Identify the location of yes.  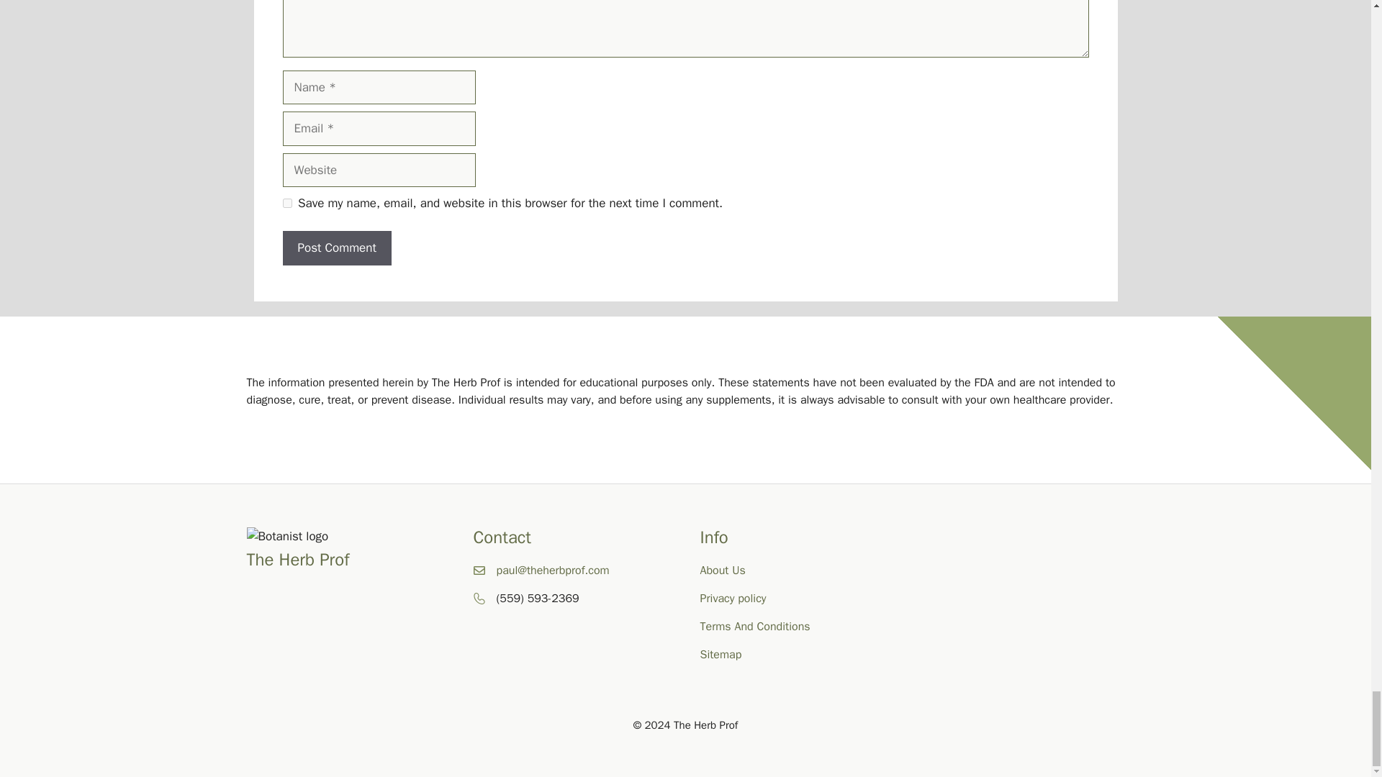
(286, 203).